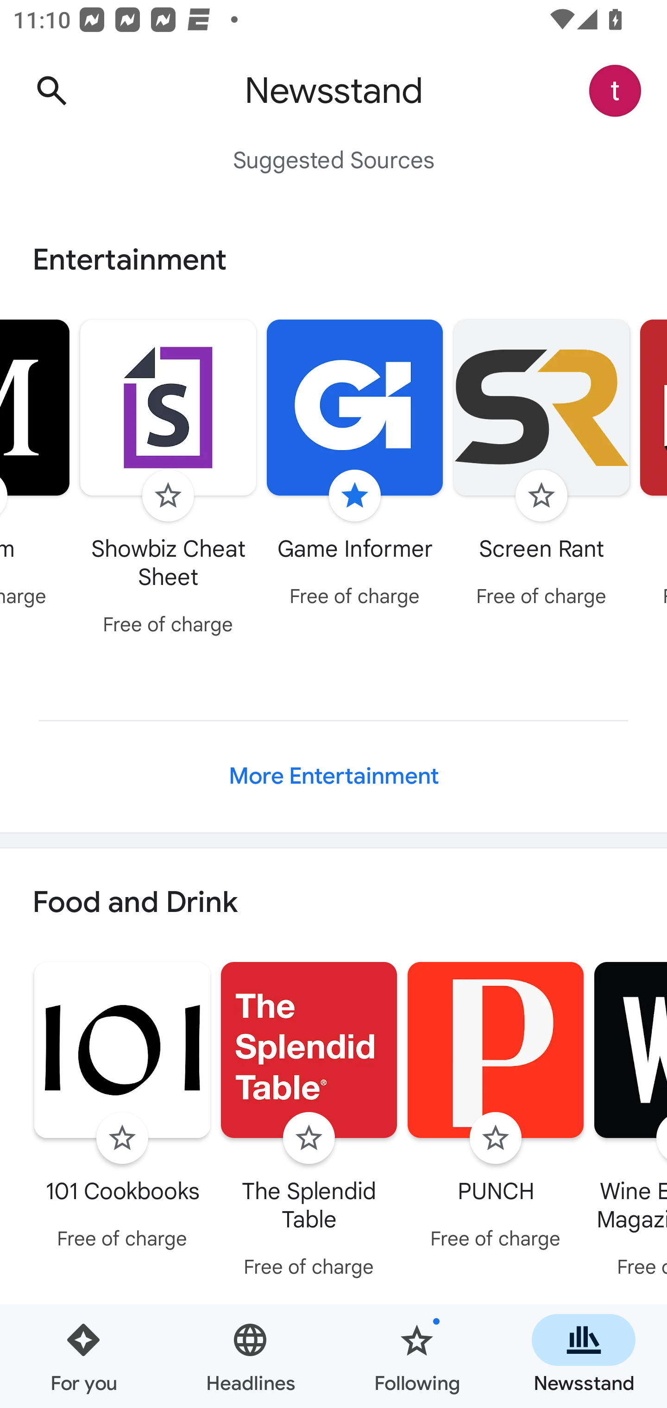 Image resolution: width=667 pixels, height=1408 pixels. I want to click on Follow Screen Rant Free of charge, so click(541, 465).